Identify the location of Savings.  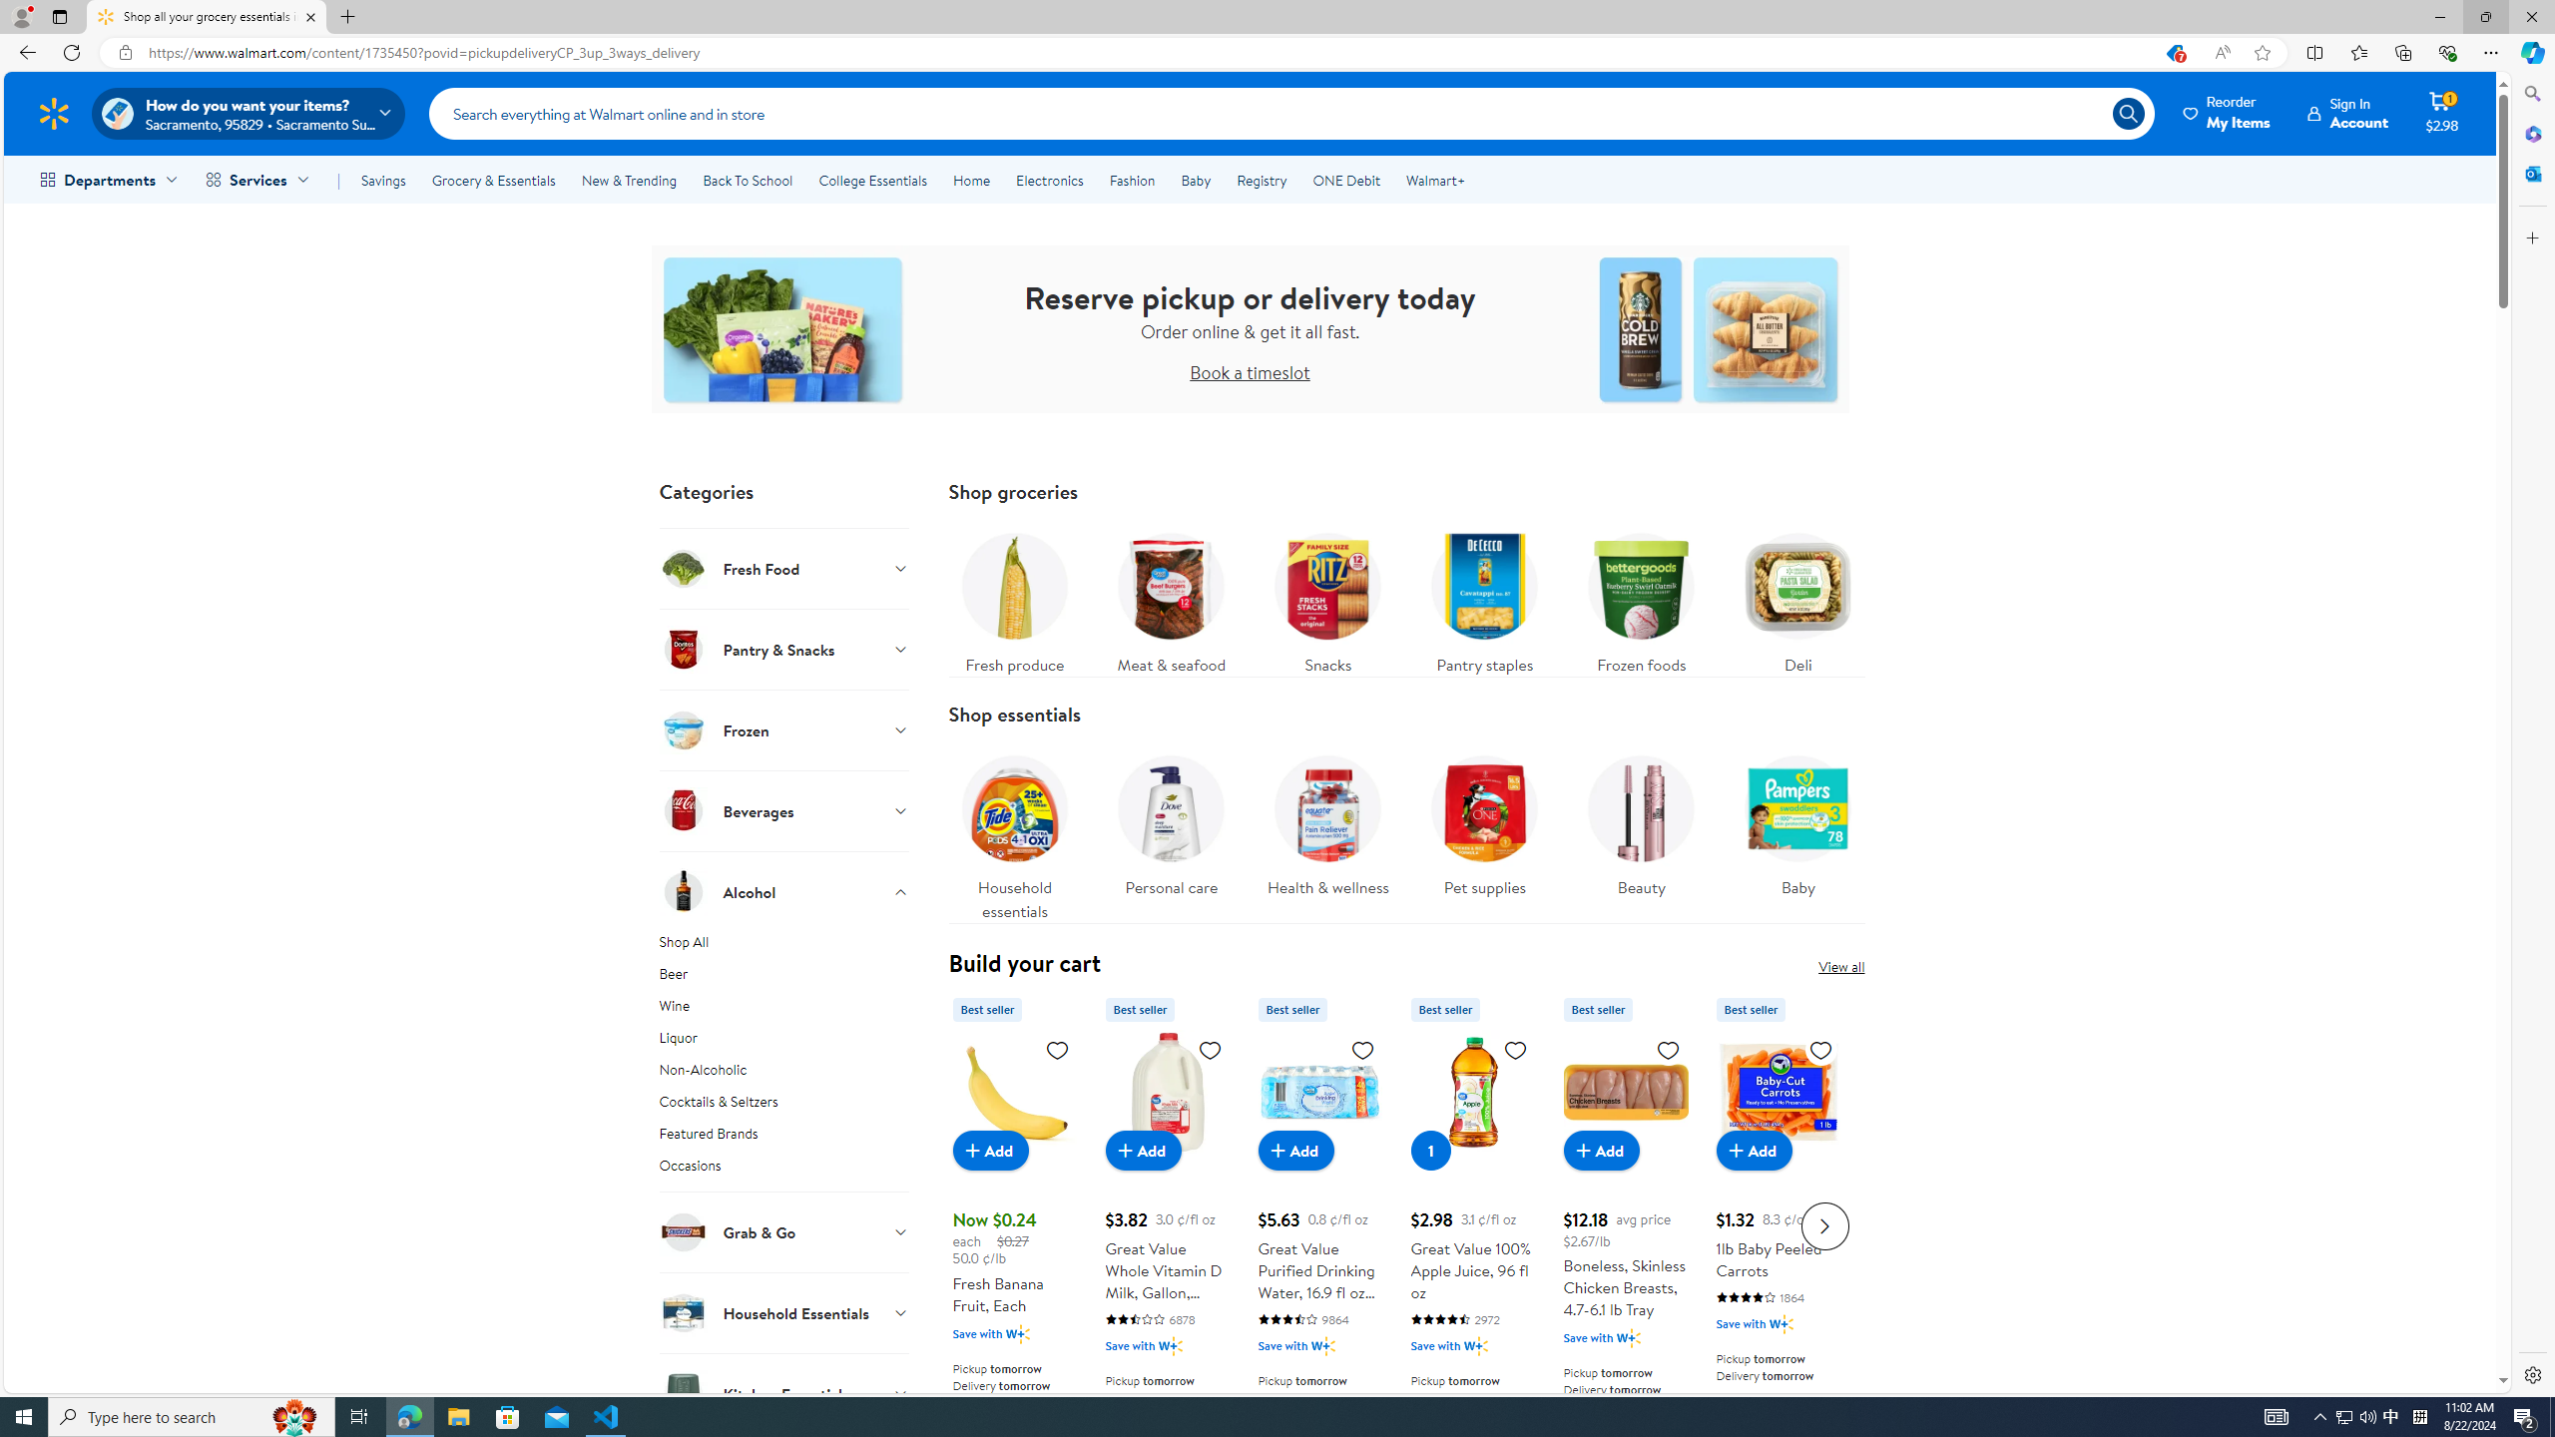
(383, 180).